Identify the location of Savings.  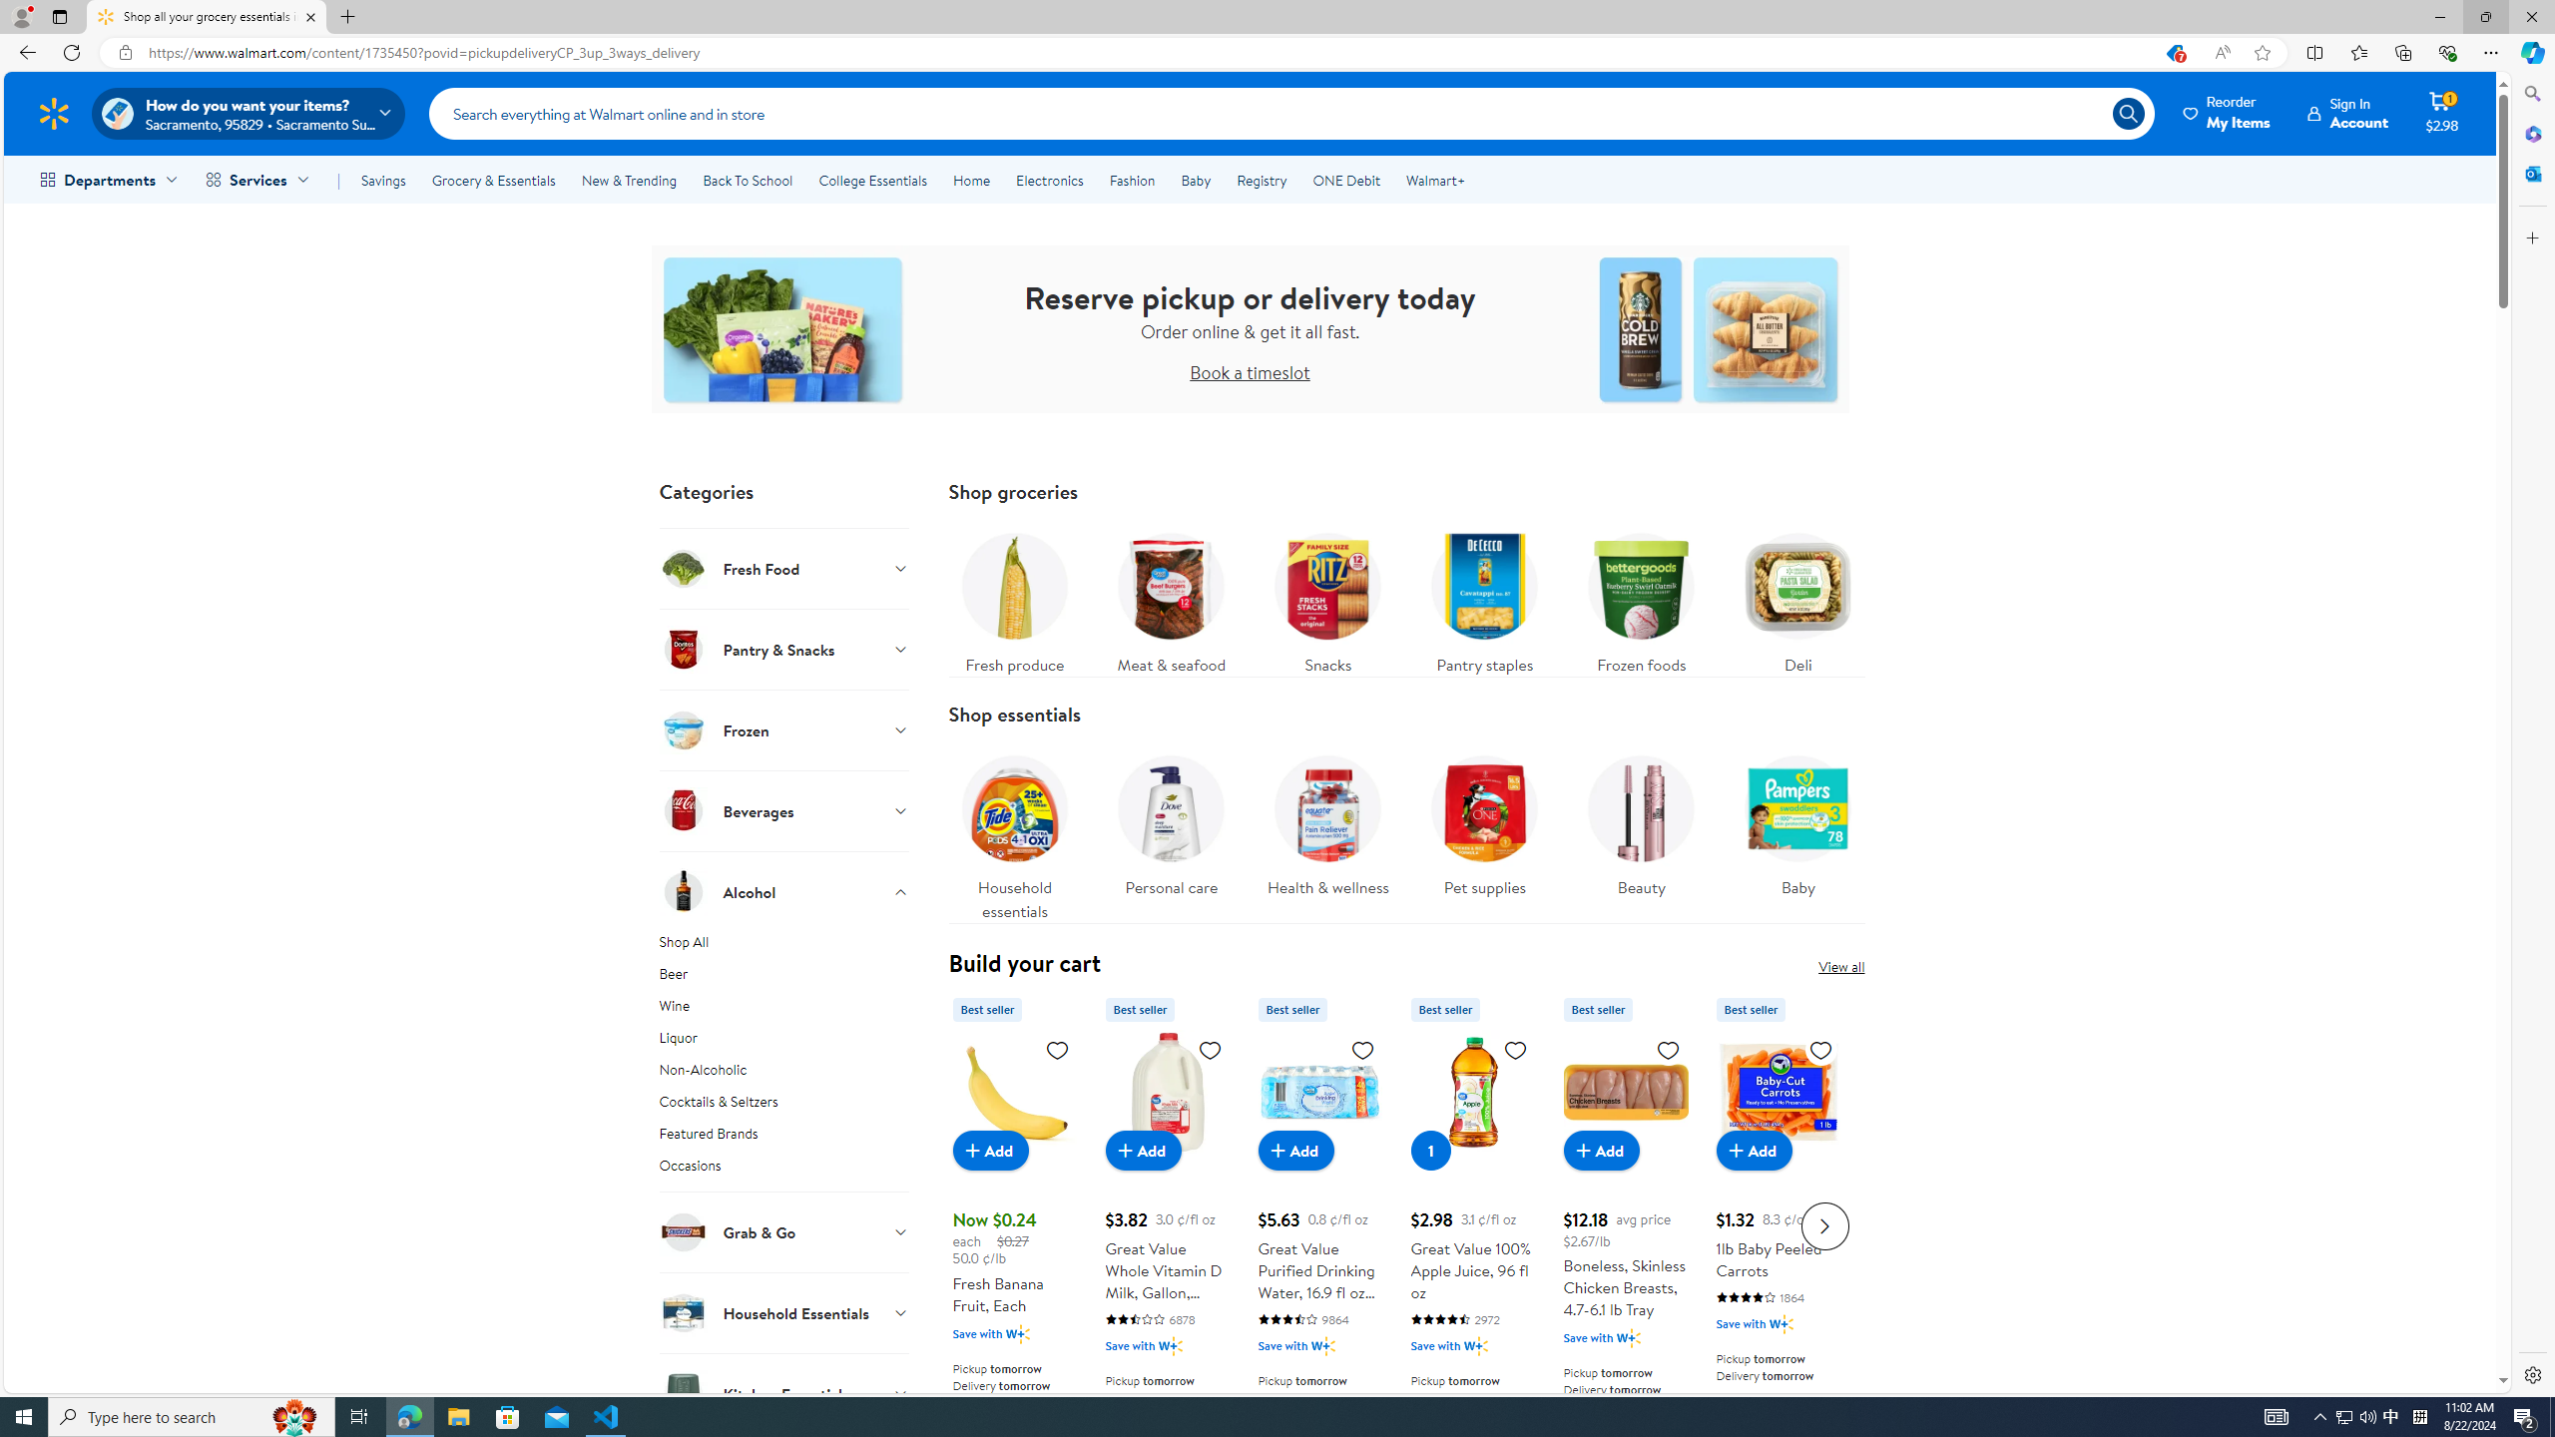
(383, 180).